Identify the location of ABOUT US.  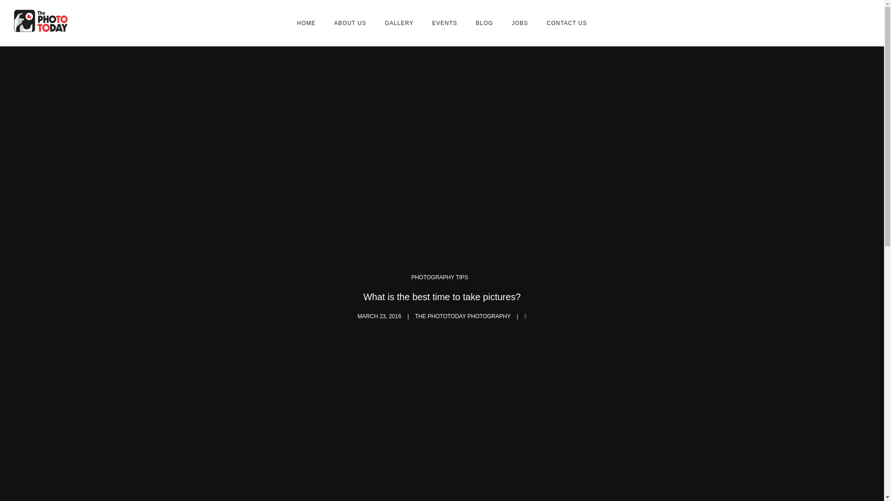
(350, 23).